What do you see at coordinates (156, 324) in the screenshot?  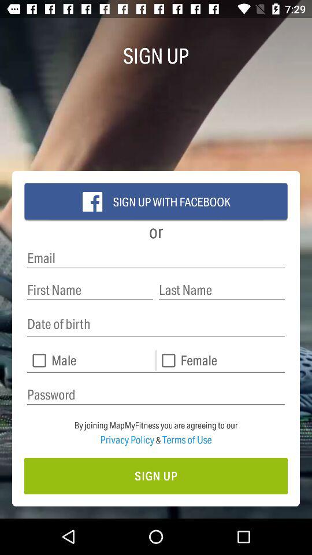 I see `enter date of birth` at bounding box center [156, 324].